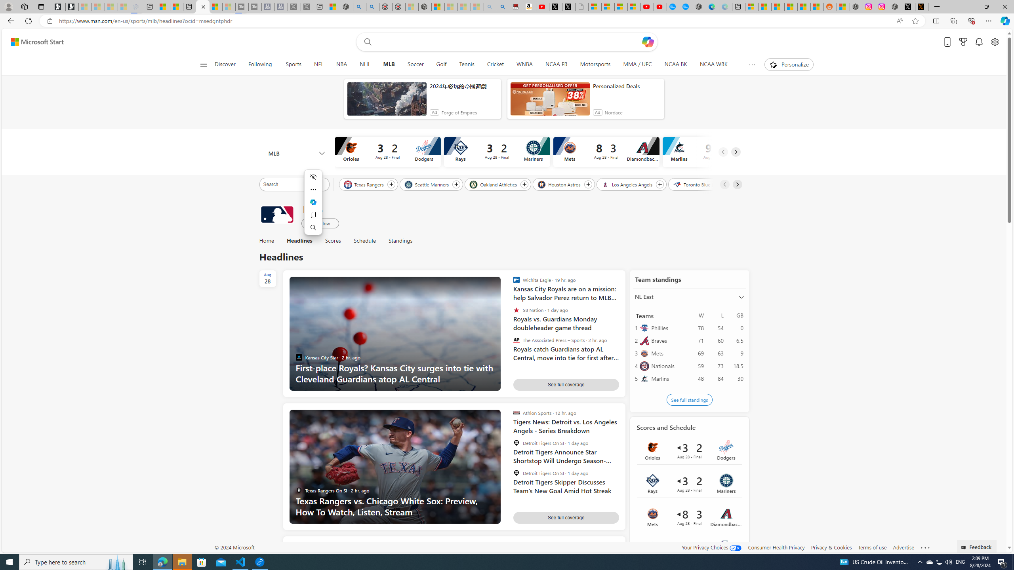  Describe the element at coordinates (714, 65) in the screenshot. I see `NCAA WBK` at that location.